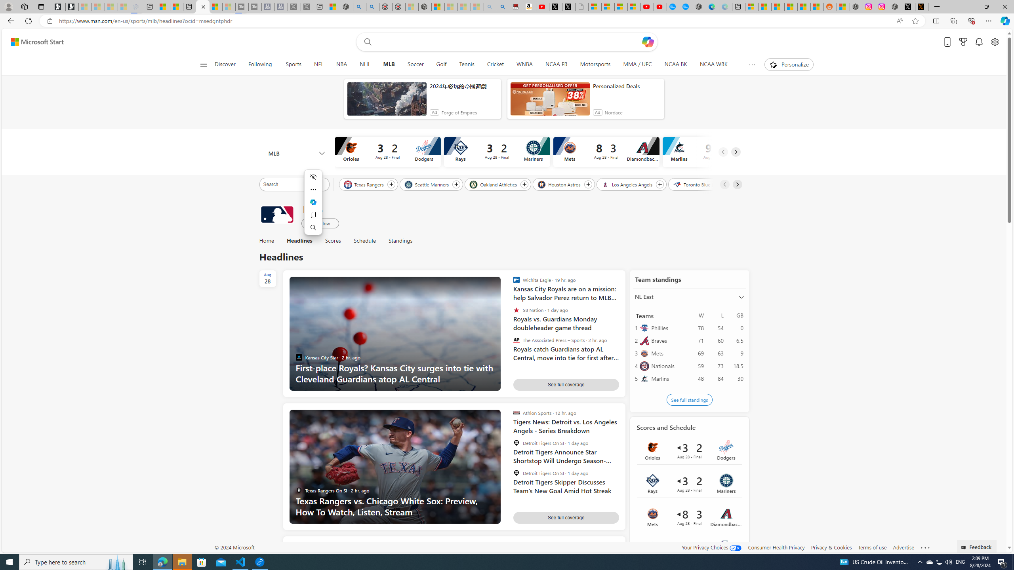  Describe the element at coordinates (714, 65) in the screenshot. I see `NCAA WBK` at that location.